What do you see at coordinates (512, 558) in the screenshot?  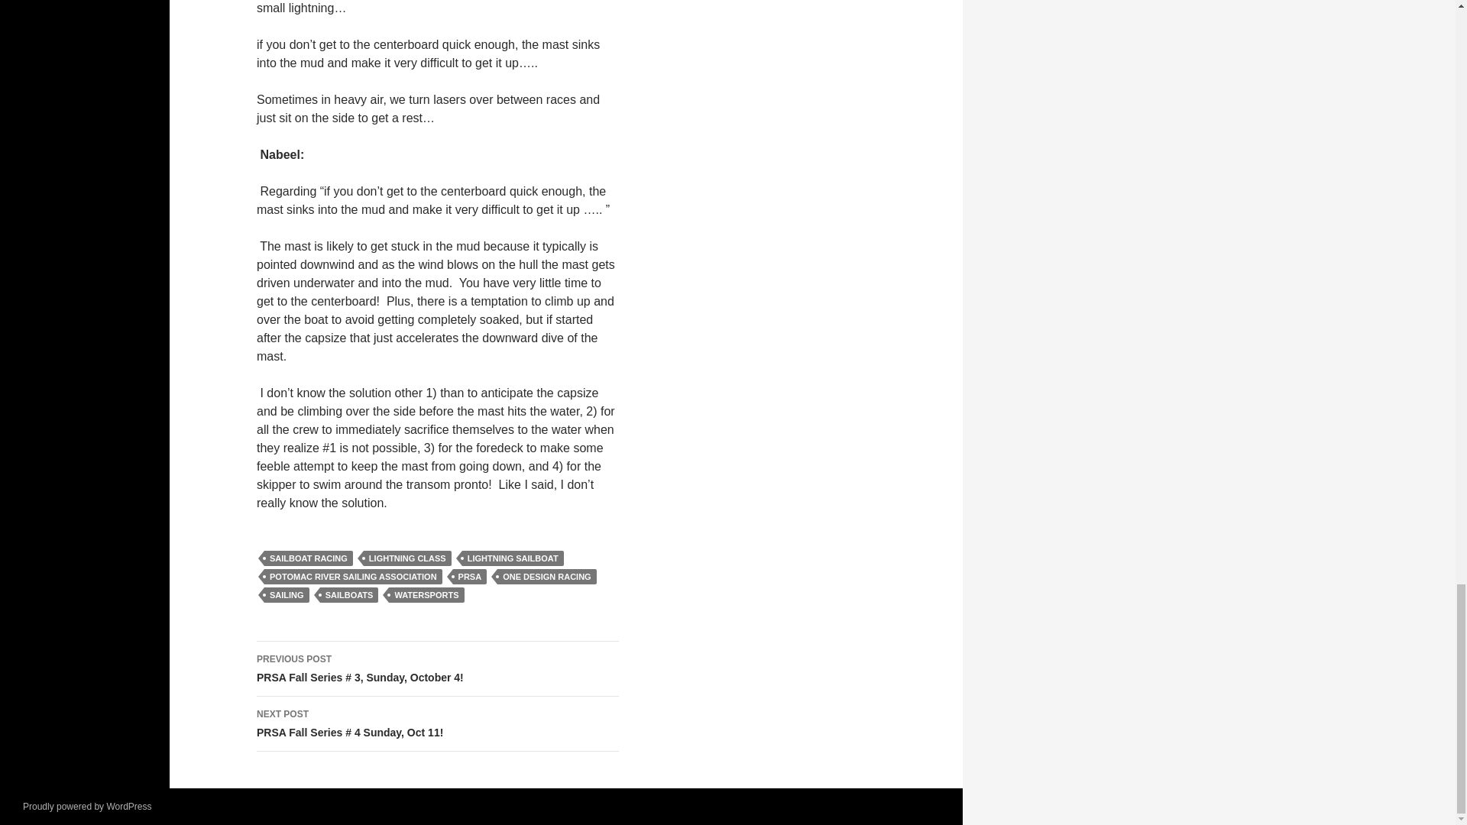 I see `LIGHTNING SAILBOAT` at bounding box center [512, 558].